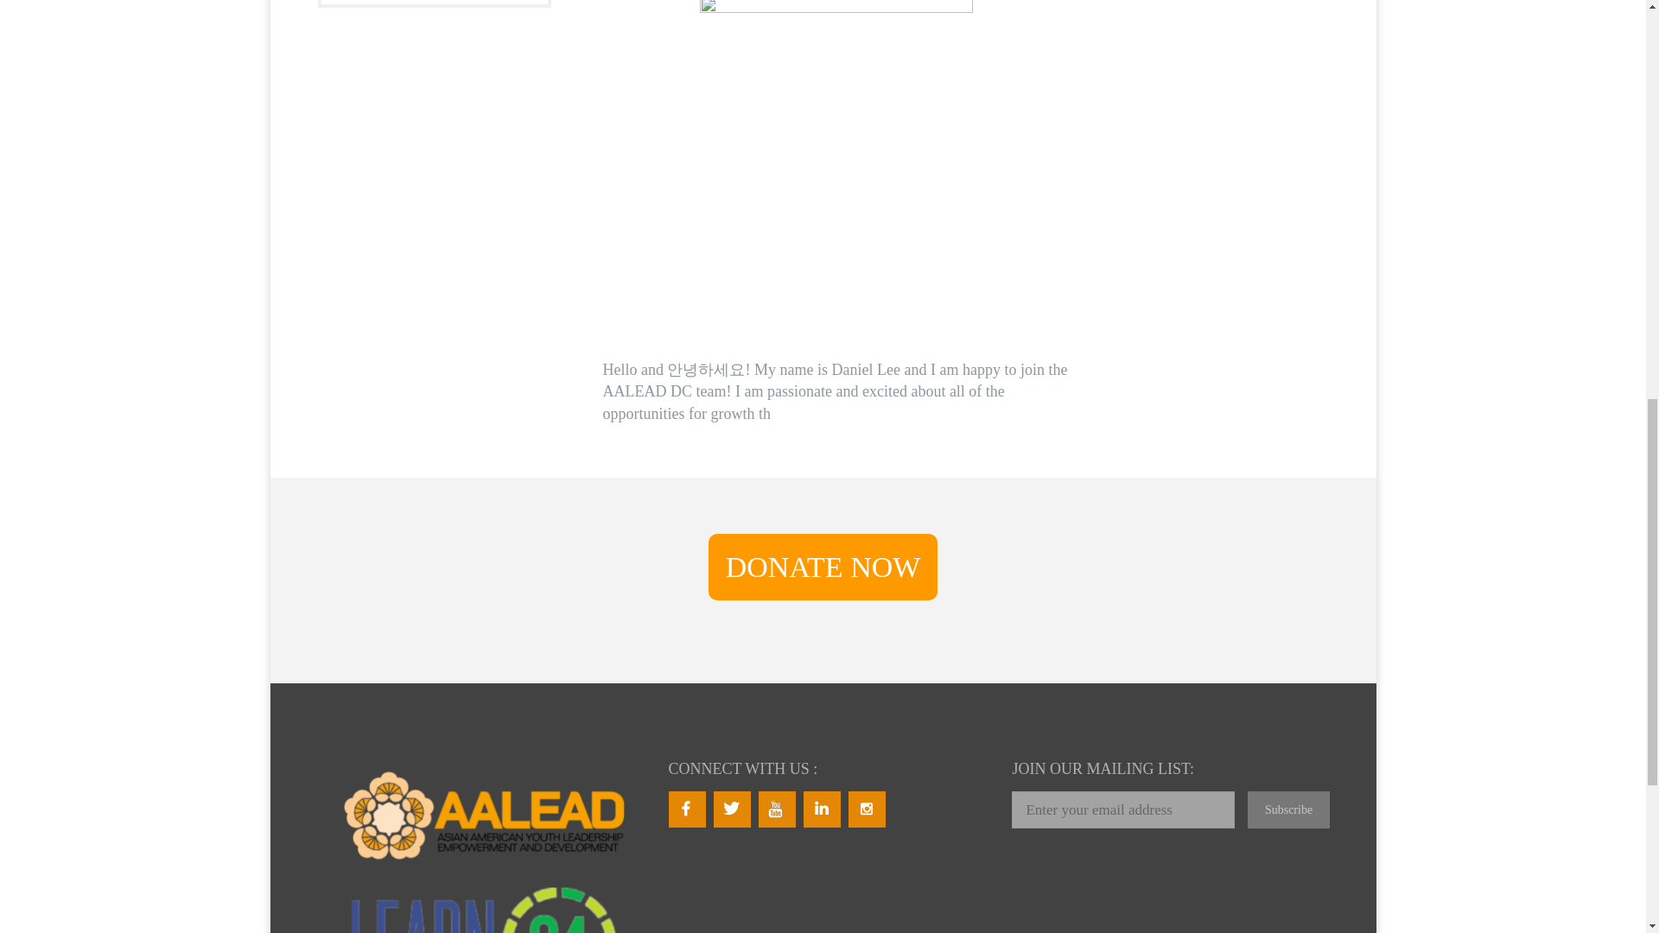  I want to click on Enter your email address, so click(1123, 809).